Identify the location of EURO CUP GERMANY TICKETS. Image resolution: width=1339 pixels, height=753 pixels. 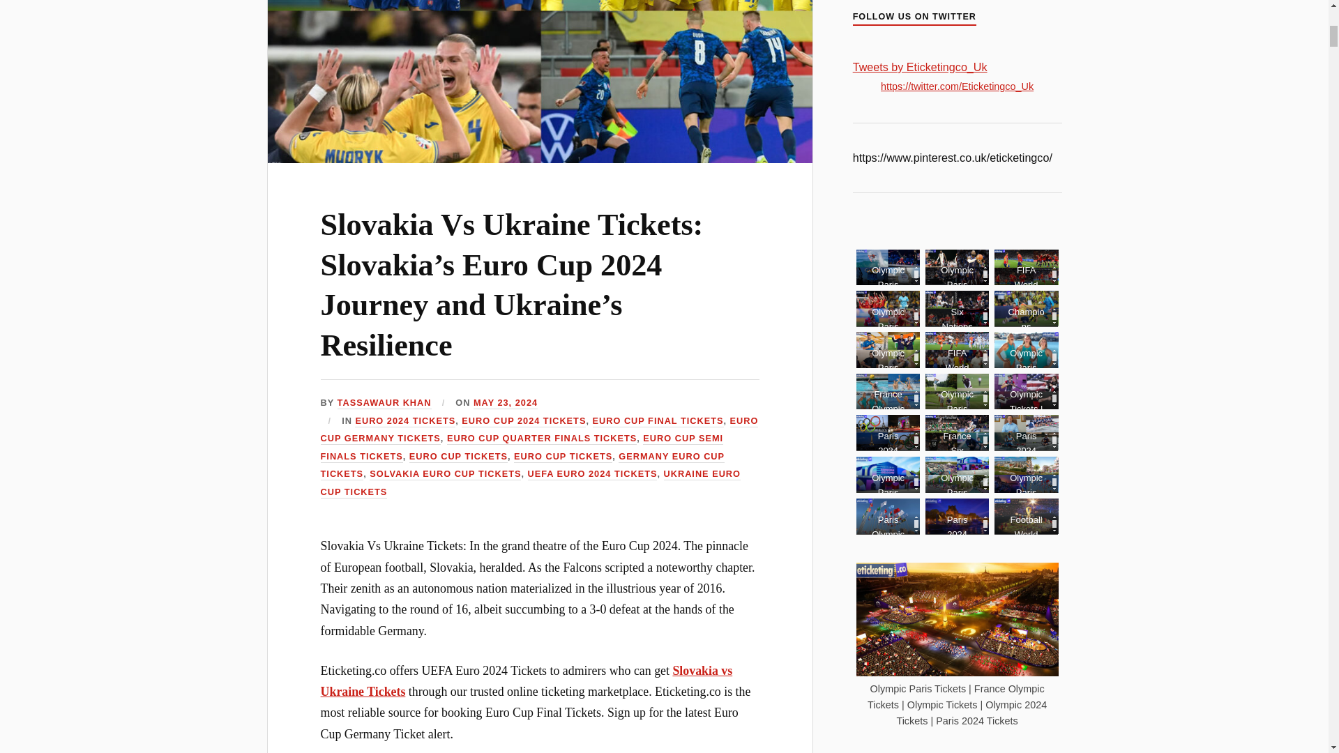
(540, 431).